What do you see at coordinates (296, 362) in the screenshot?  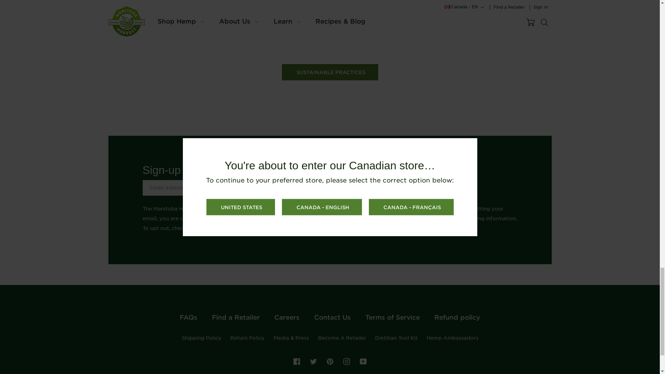 I see `Facebook` at bounding box center [296, 362].